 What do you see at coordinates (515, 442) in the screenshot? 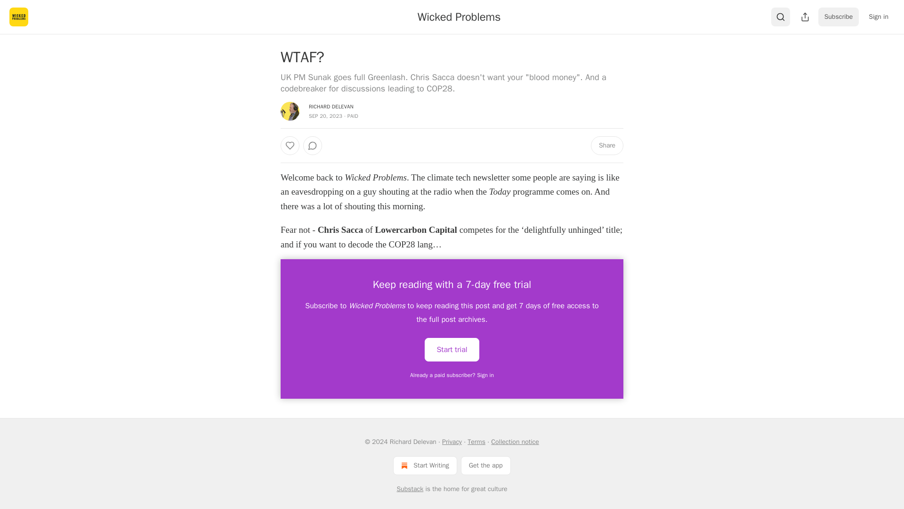
I see `Collection notice` at bounding box center [515, 442].